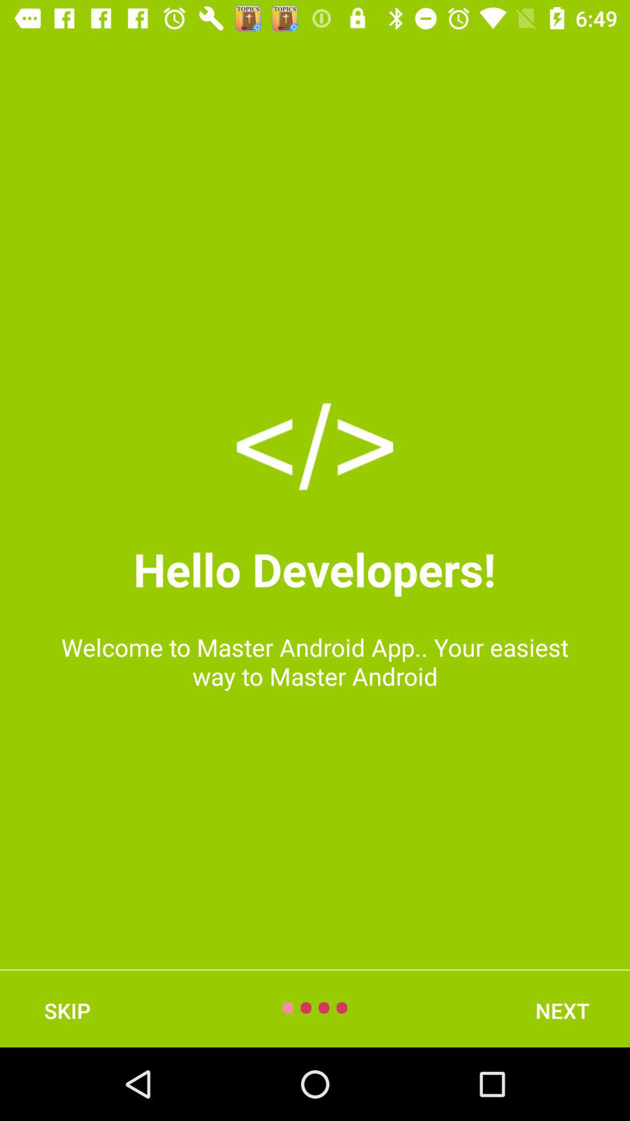 The width and height of the screenshot is (630, 1121). Describe the element at coordinates (562, 1010) in the screenshot. I see `scroll to the next` at that location.